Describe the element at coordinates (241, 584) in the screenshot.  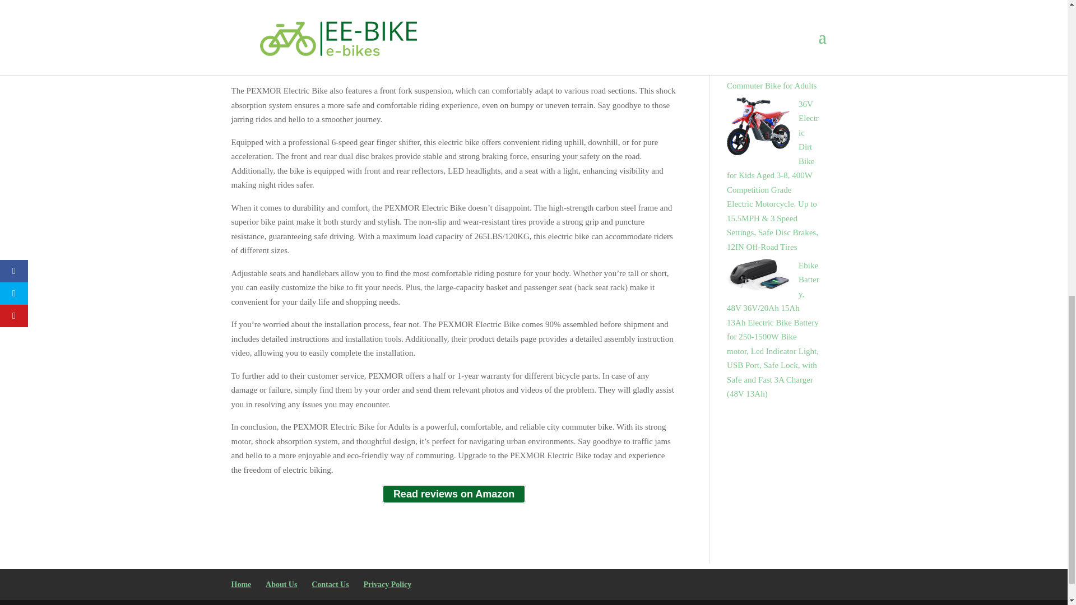
I see `Home` at that location.